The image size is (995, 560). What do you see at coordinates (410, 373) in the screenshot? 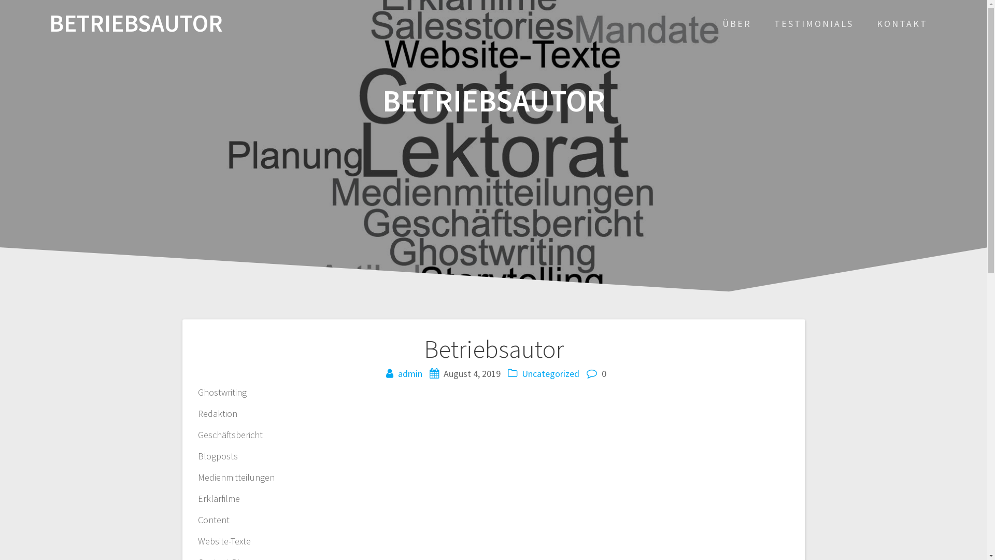
I see `admin` at bounding box center [410, 373].